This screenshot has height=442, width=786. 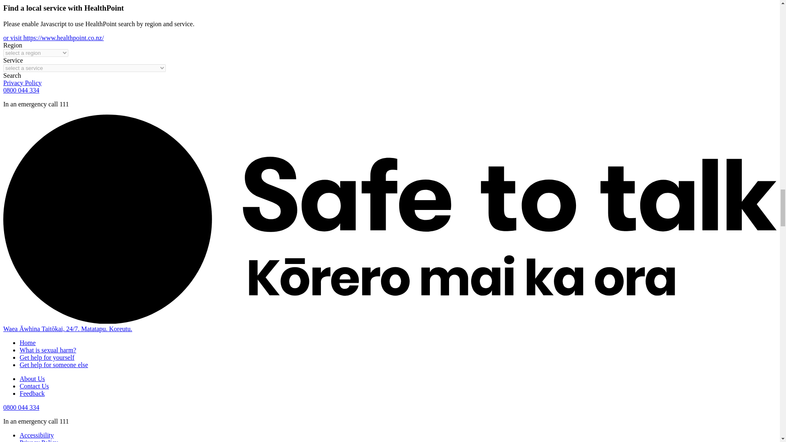 What do you see at coordinates (12, 75) in the screenshot?
I see `Search` at bounding box center [12, 75].